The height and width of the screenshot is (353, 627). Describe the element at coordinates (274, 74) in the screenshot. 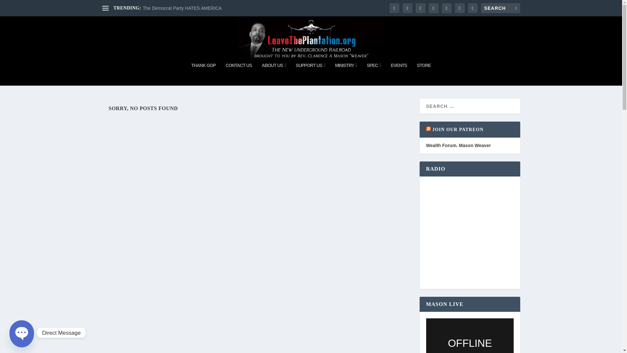

I see `ABOUT US` at that location.